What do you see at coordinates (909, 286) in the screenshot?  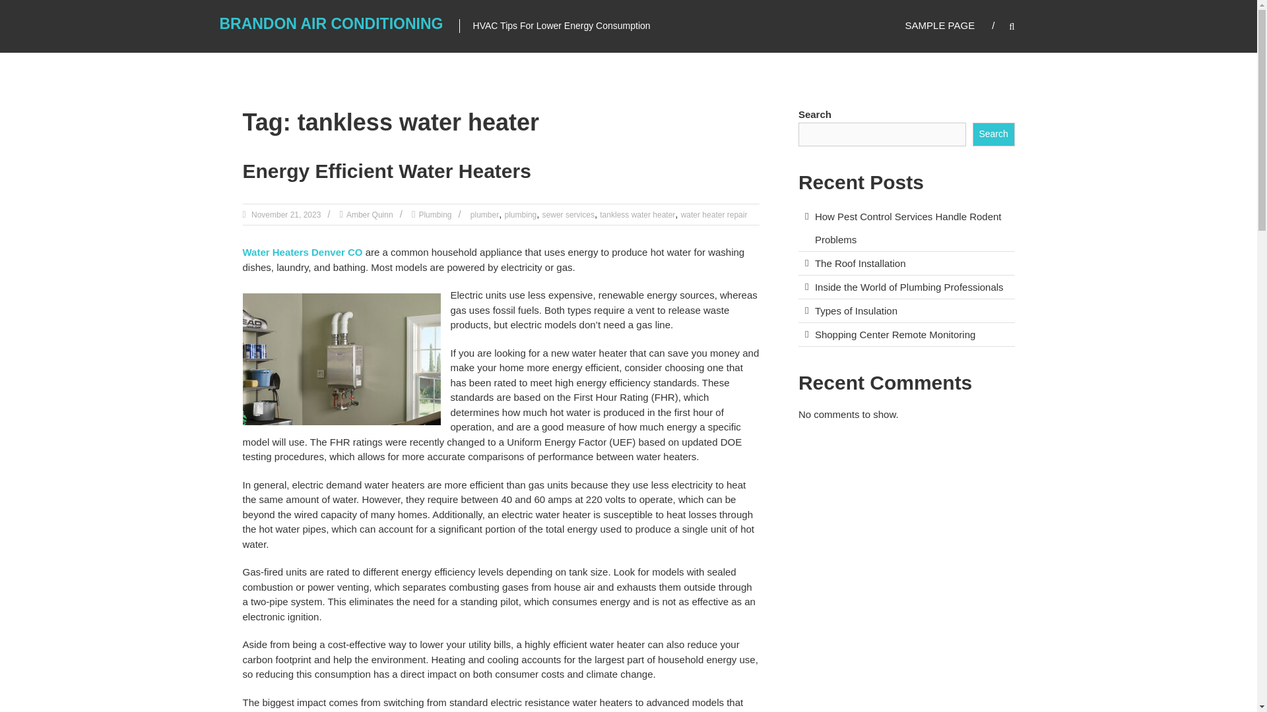 I see `Inside the World of Plumbing Professionals` at bounding box center [909, 286].